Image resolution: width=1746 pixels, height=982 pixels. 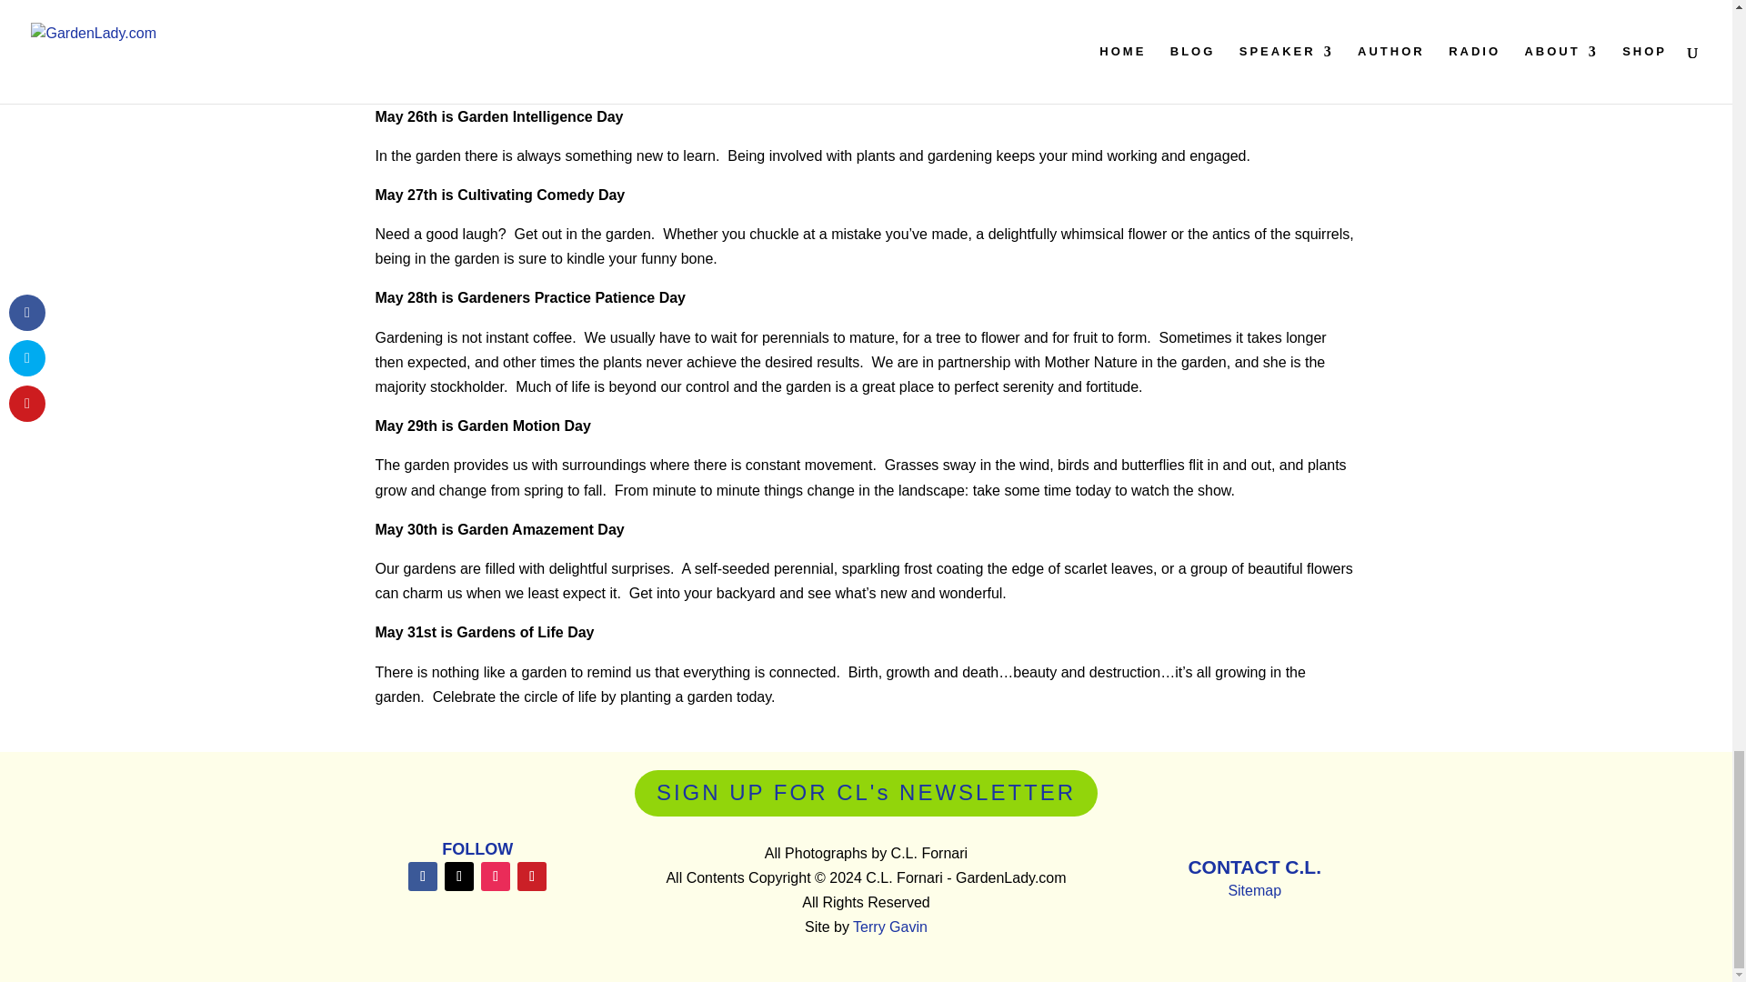 I want to click on Follow on Instagram, so click(x=495, y=877).